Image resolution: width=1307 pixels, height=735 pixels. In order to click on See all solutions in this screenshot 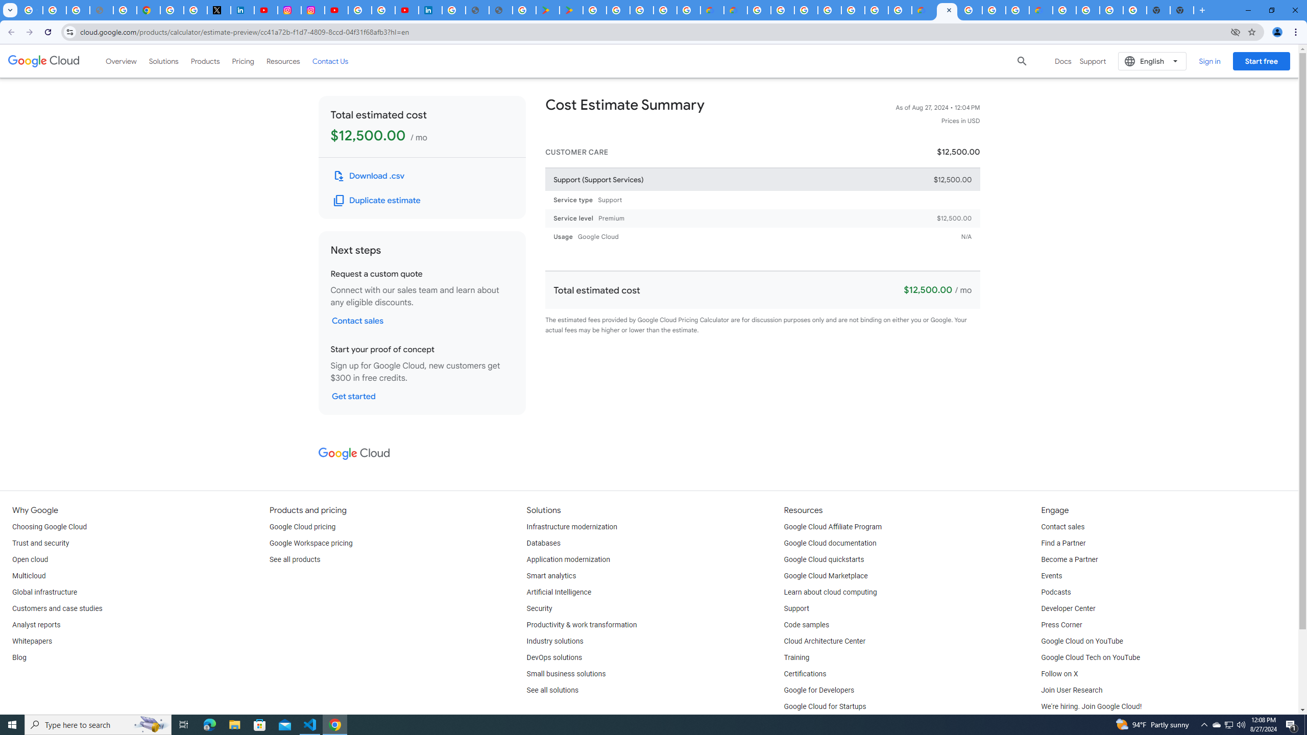, I will do `click(552, 690)`.